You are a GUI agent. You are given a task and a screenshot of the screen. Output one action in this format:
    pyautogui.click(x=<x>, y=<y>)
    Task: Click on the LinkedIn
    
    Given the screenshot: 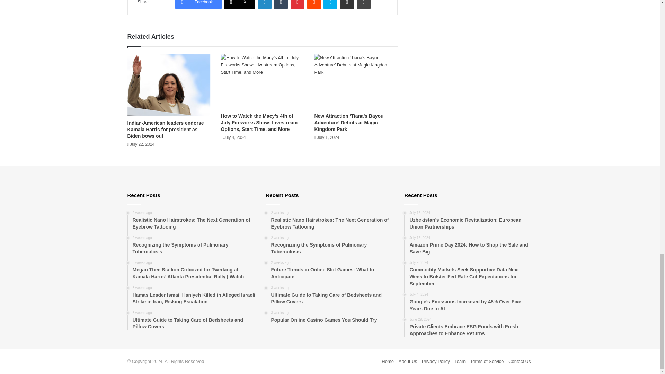 What is the action you would take?
    pyautogui.click(x=265, y=4)
    